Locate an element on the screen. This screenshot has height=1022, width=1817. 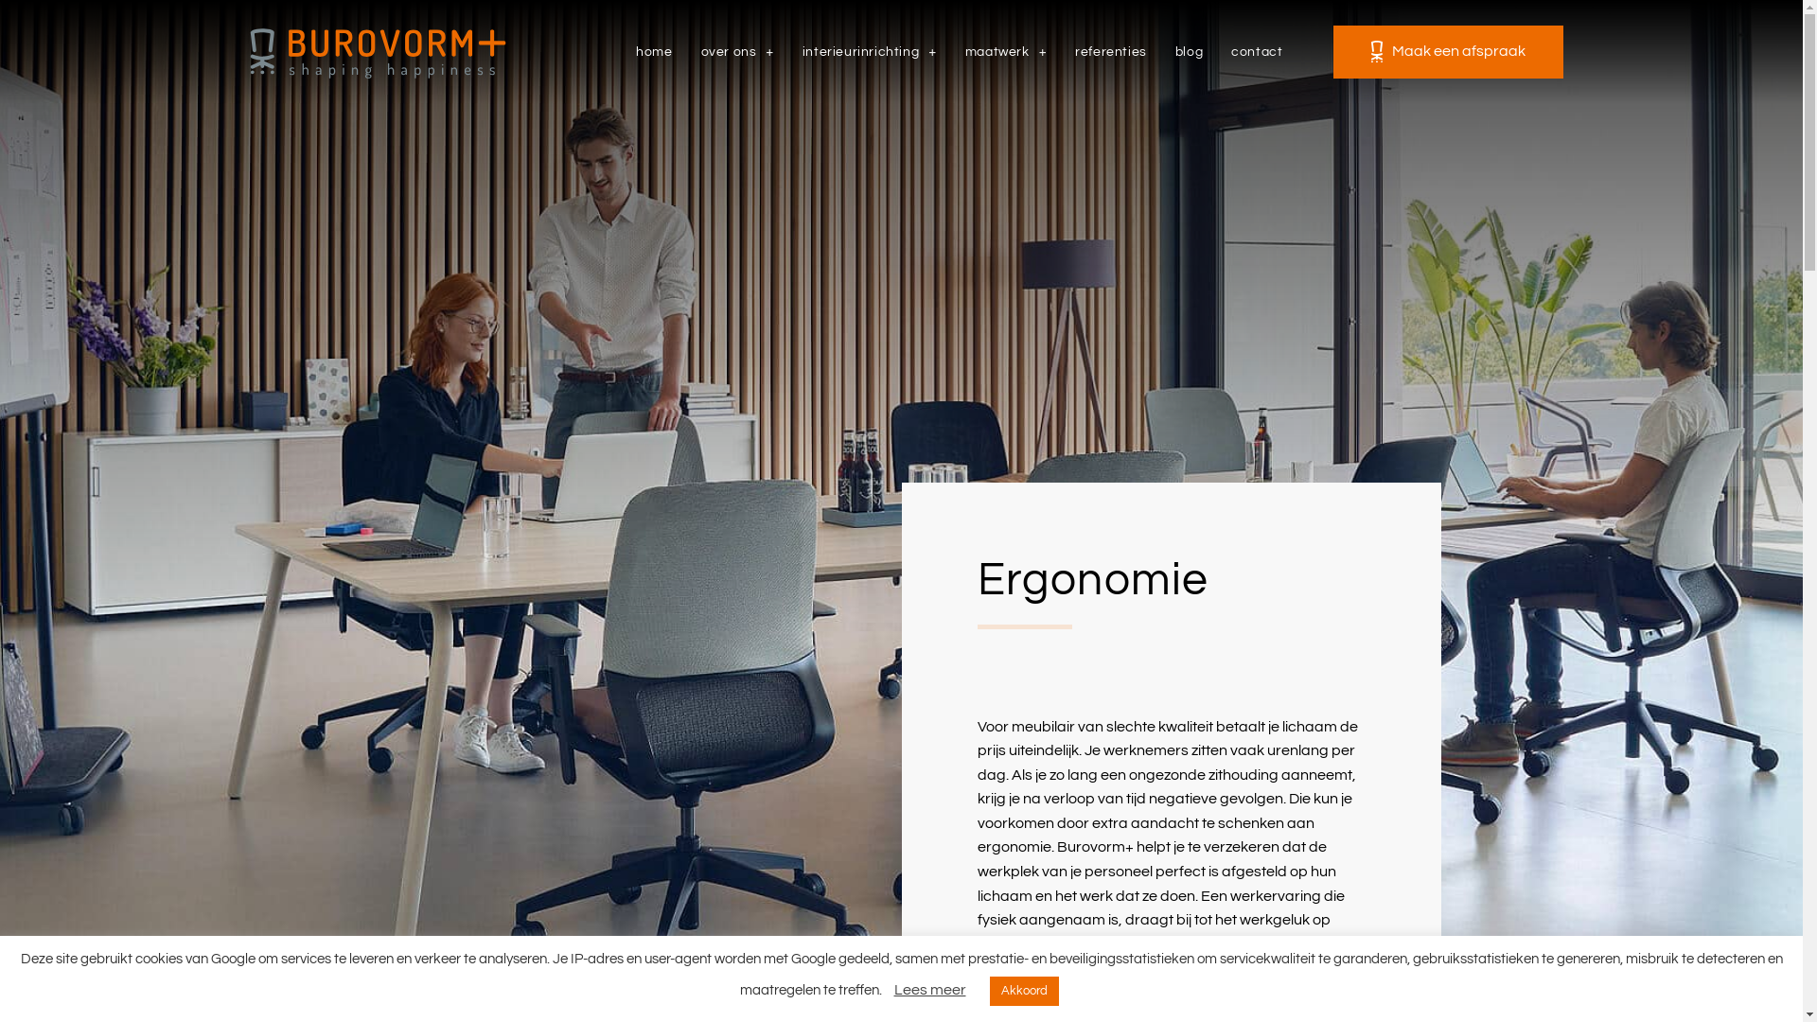
Maak een afspraak is located at coordinates (1448, 52).